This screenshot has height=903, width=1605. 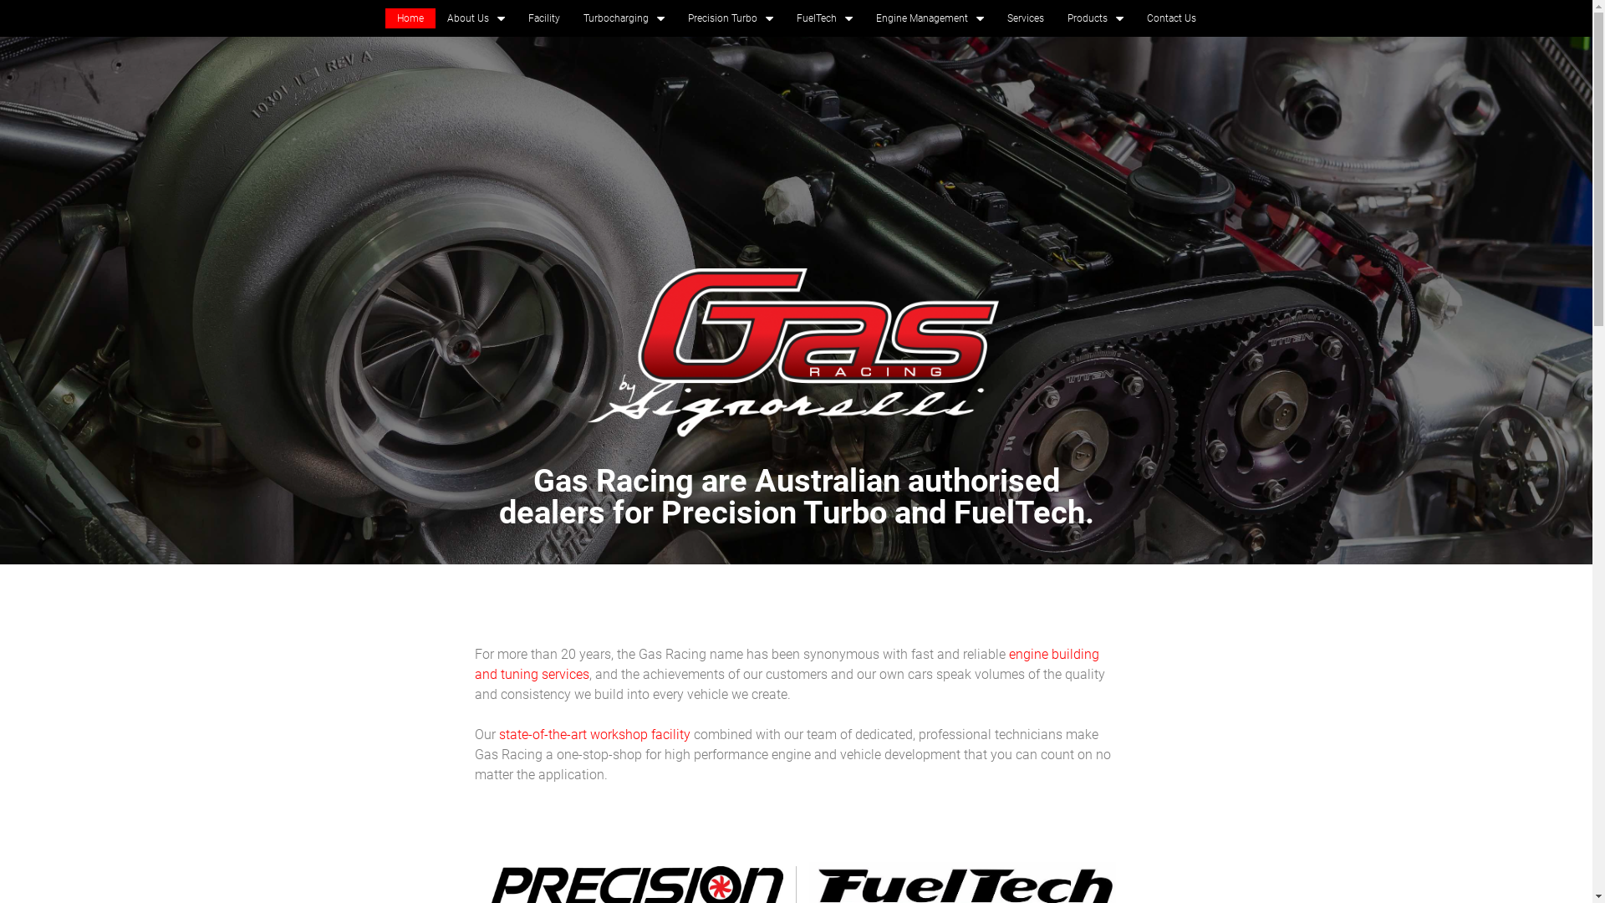 What do you see at coordinates (1025, 18) in the screenshot?
I see `Services` at bounding box center [1025, 18].